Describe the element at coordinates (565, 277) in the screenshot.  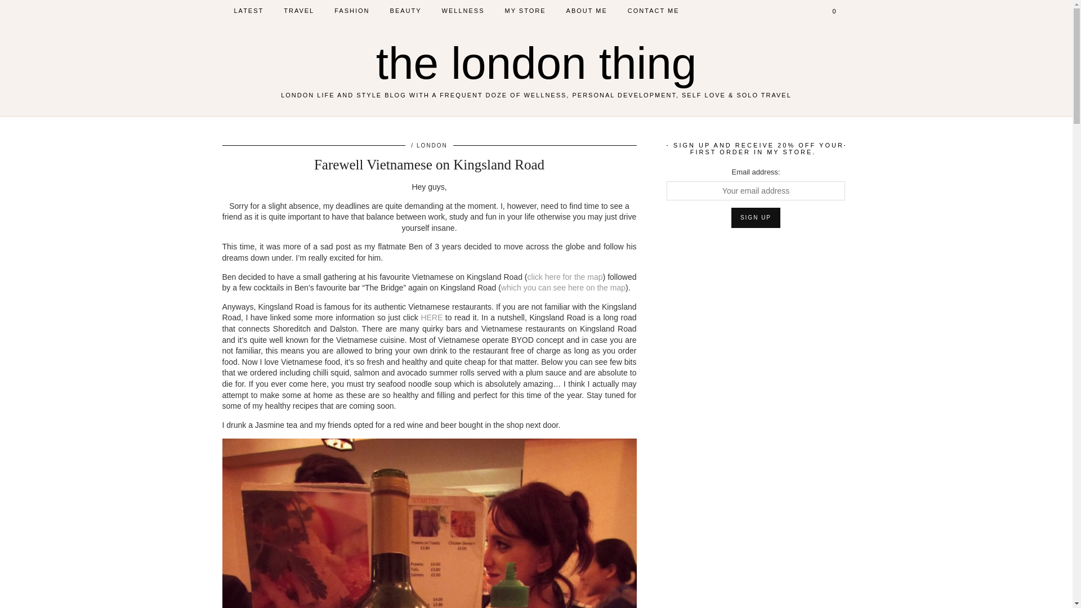
I see `click here for the map` at that location.